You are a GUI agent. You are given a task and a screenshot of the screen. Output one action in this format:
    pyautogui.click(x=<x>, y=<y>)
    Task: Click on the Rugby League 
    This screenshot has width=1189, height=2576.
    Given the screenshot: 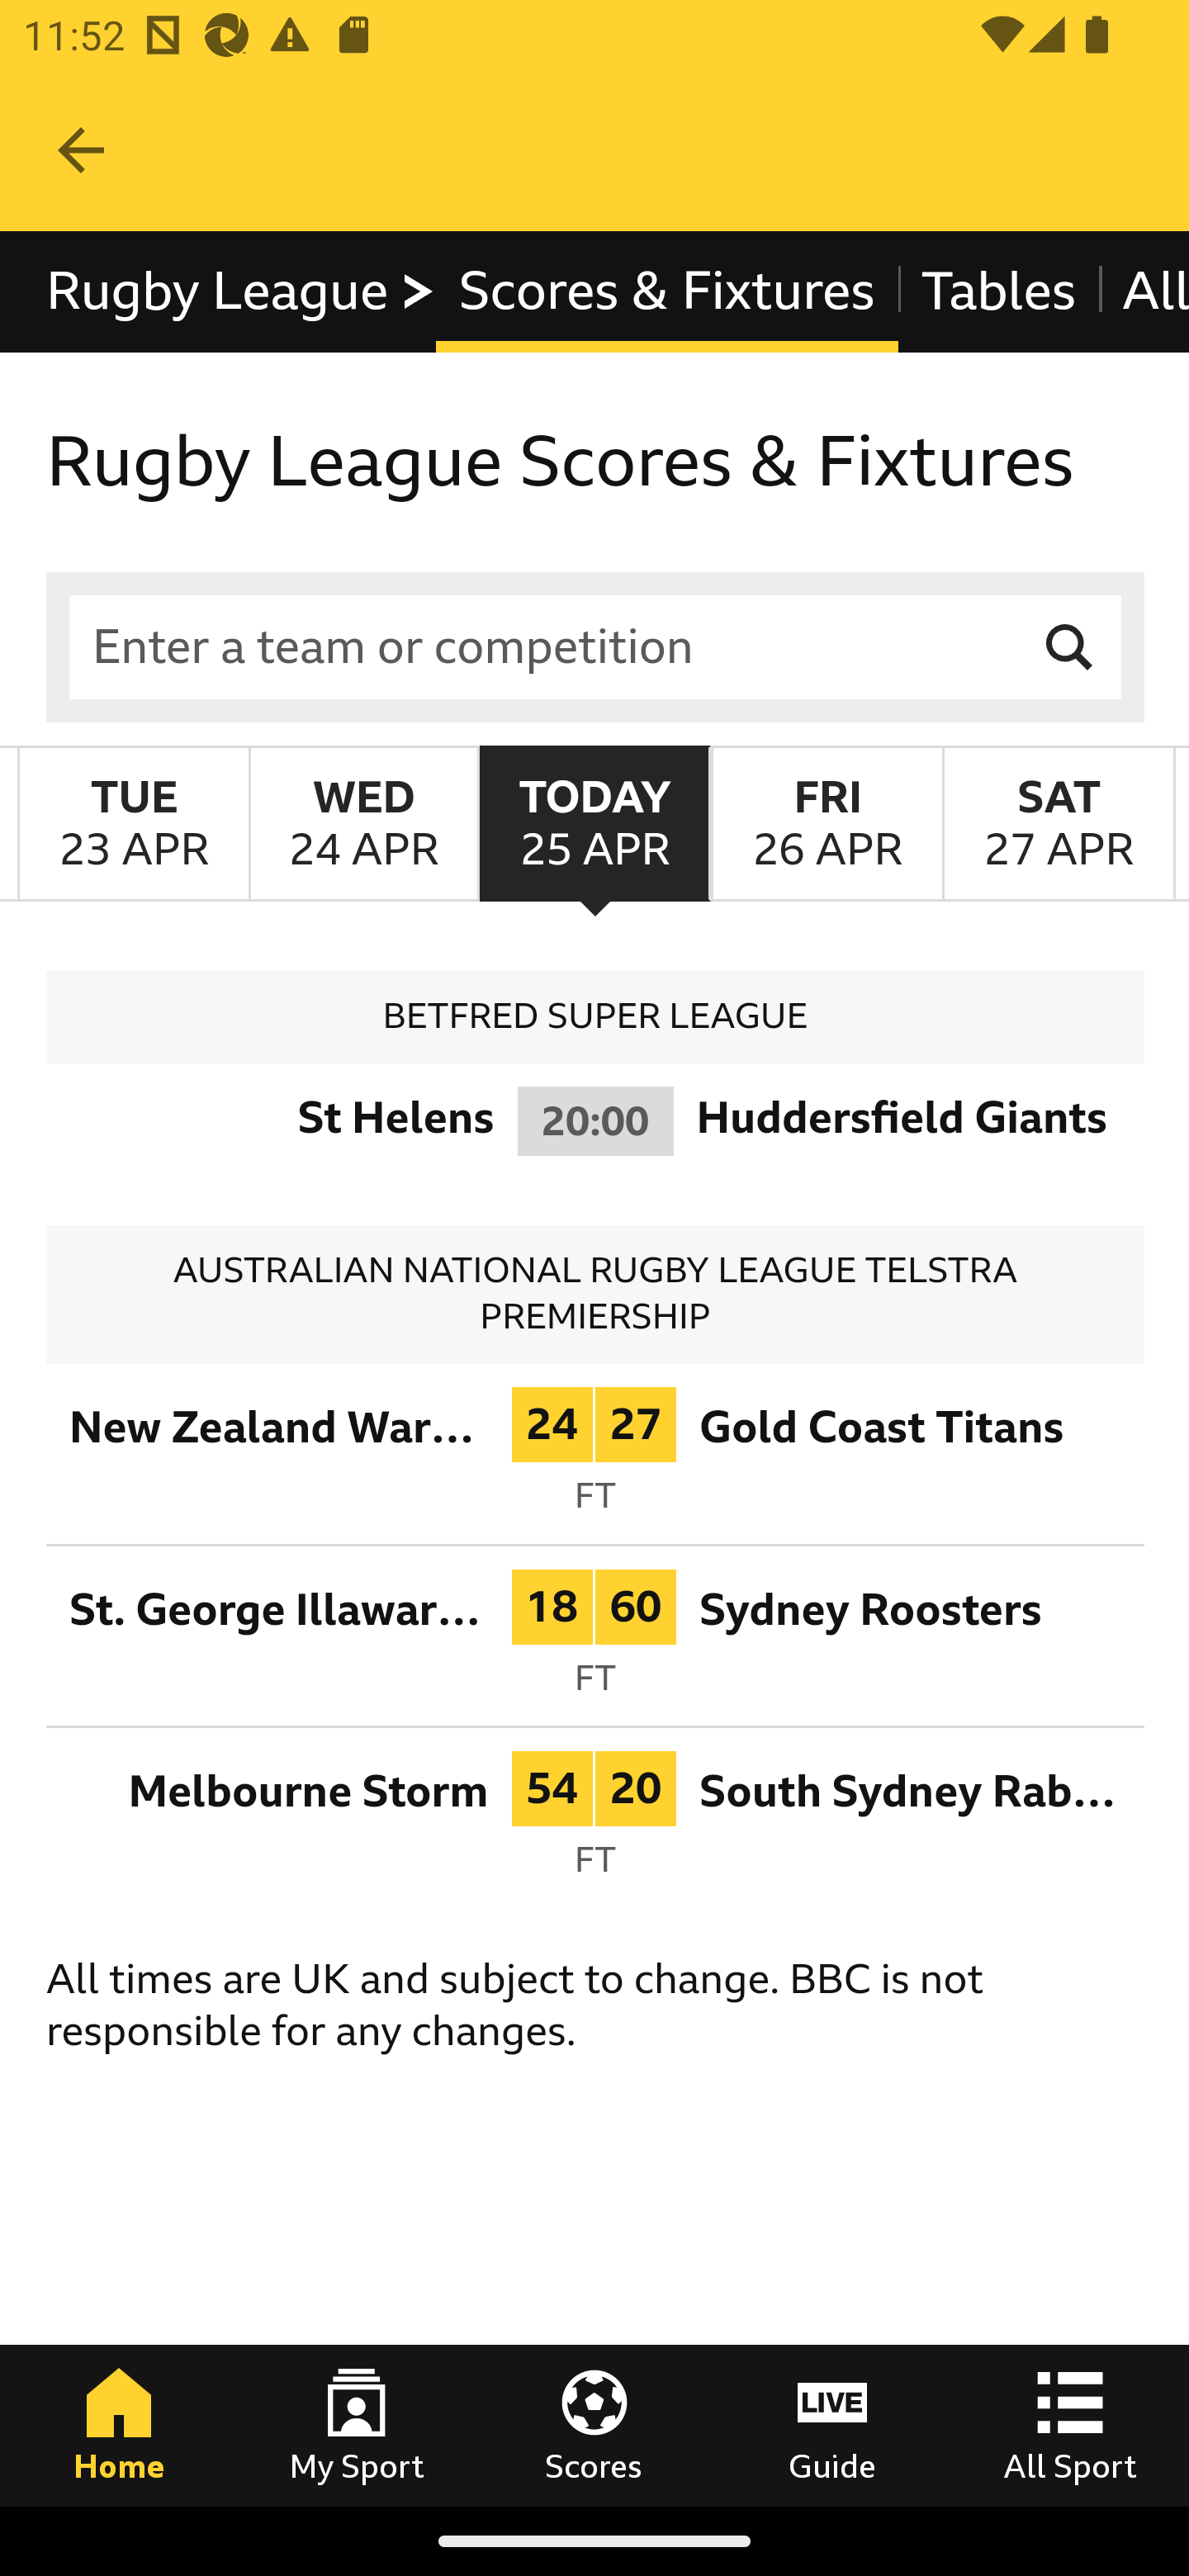 What is the action you would take?
    pyautogui.click(x=241, y=292)
    